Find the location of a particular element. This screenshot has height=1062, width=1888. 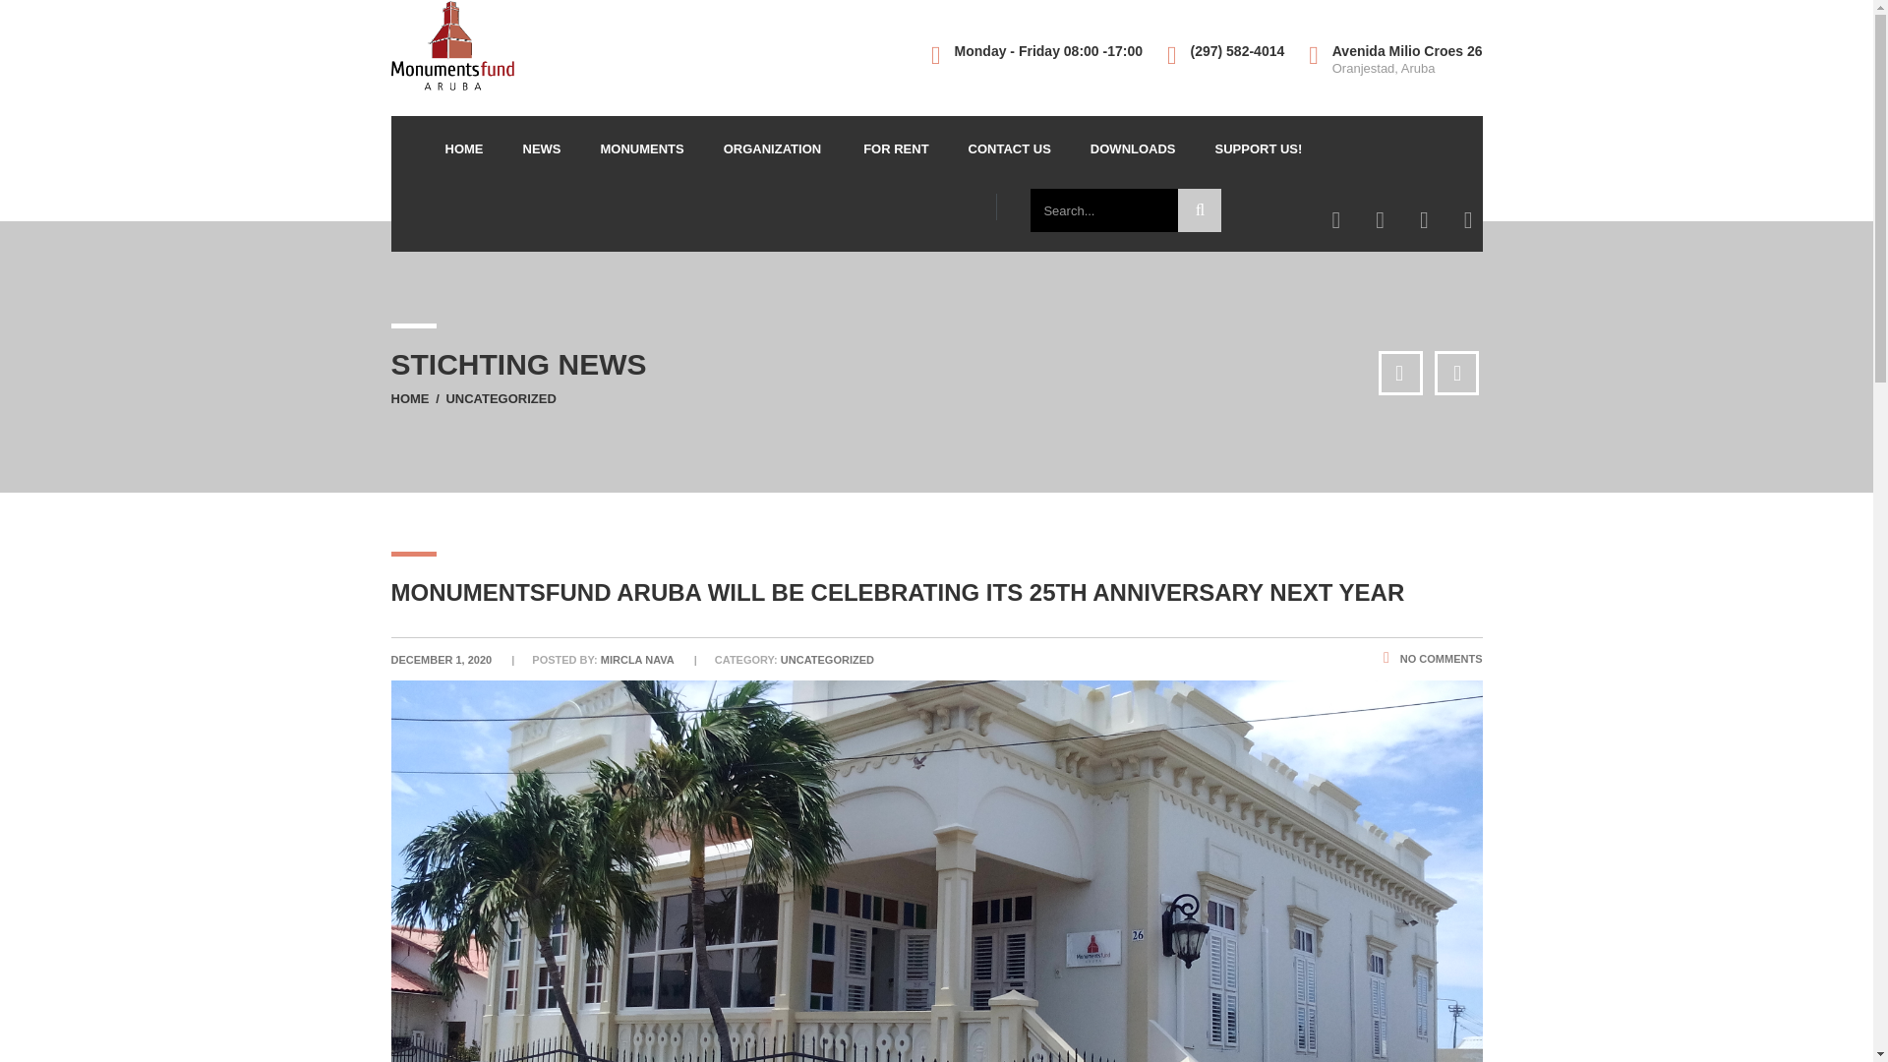

Email is located at coordinates (1318, 843).